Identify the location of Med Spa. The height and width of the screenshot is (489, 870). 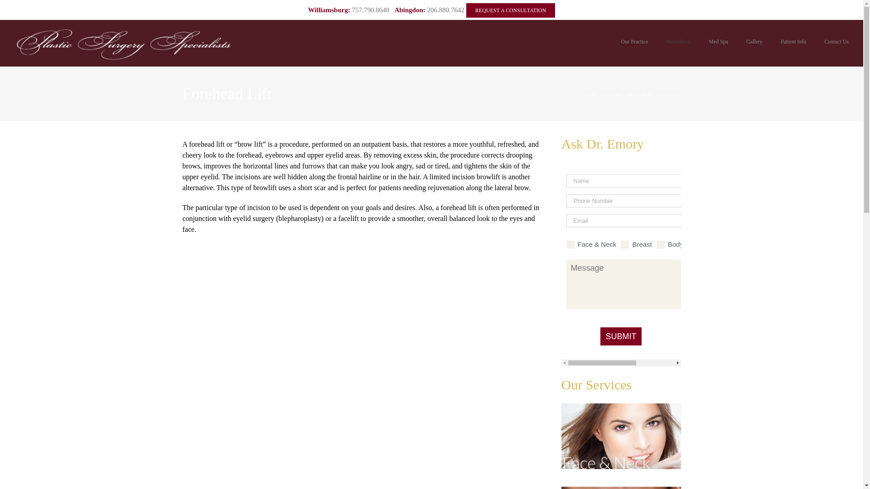
(718, 42).